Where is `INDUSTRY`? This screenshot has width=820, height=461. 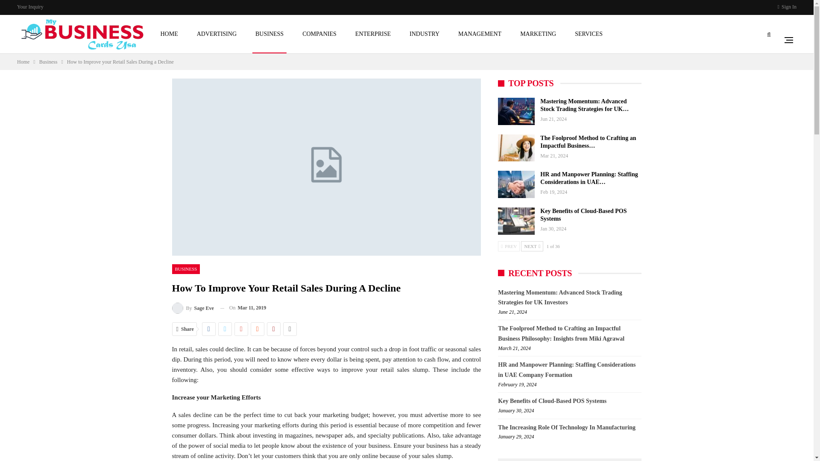 INDUSTRY is located at coordinates (425, 34).